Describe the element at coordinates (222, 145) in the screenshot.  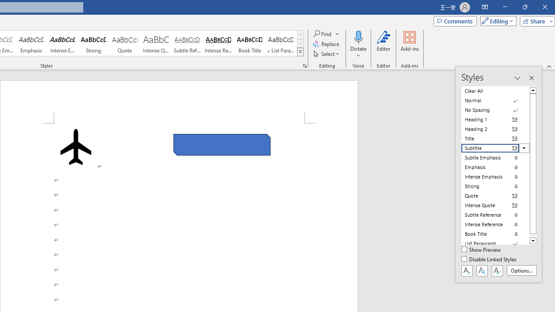
I see `Rectangle: Diagonal Corners Snipped 2` at that location.